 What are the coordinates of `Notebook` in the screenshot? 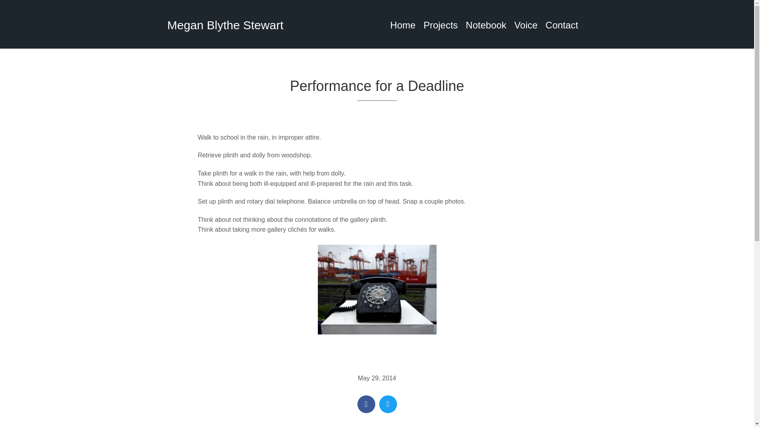 It's located at (486, 25).